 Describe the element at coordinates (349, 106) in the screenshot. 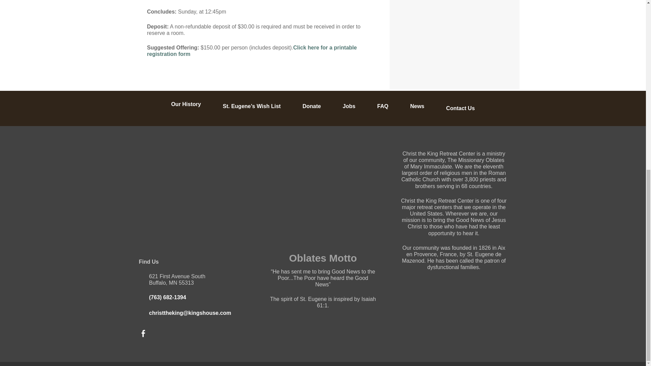

I see `Jobs` at that location.